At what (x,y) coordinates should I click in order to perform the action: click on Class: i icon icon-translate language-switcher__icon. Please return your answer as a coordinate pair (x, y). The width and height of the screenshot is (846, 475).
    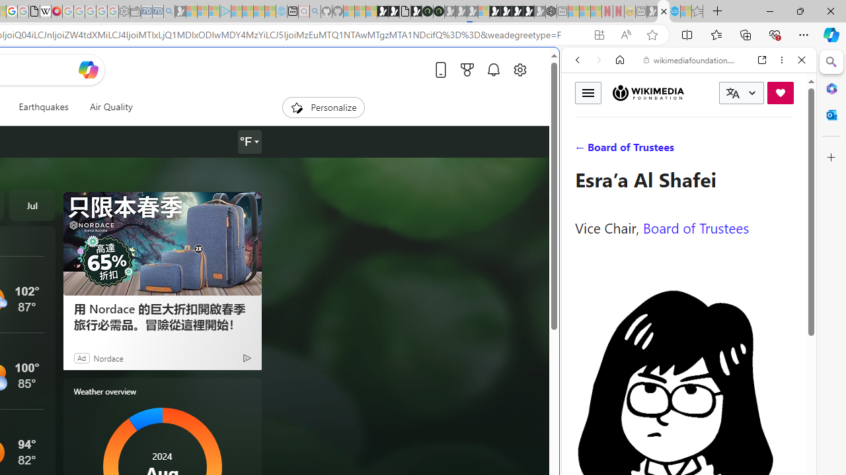
    Looking at the image, I should click on (732, 93).